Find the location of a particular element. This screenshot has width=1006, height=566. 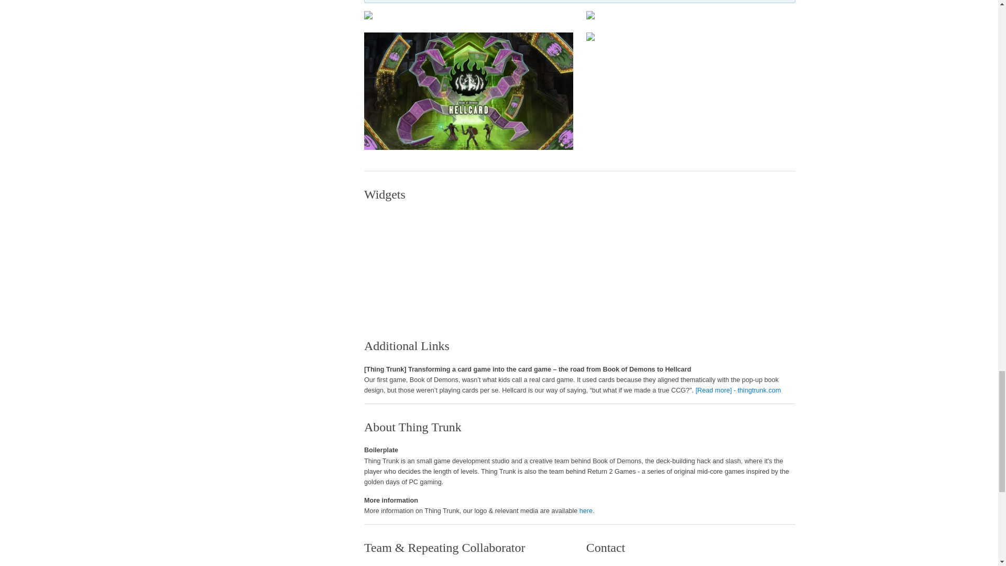

here is located at coordinates (586, 510).